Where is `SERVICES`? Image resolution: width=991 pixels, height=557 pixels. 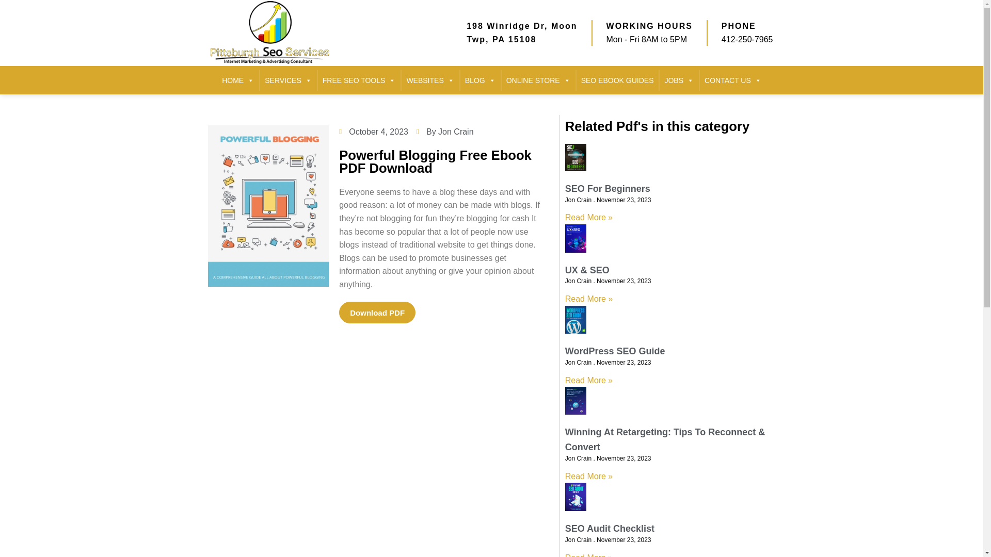
SERVICES is located at coordinates (288, 80).